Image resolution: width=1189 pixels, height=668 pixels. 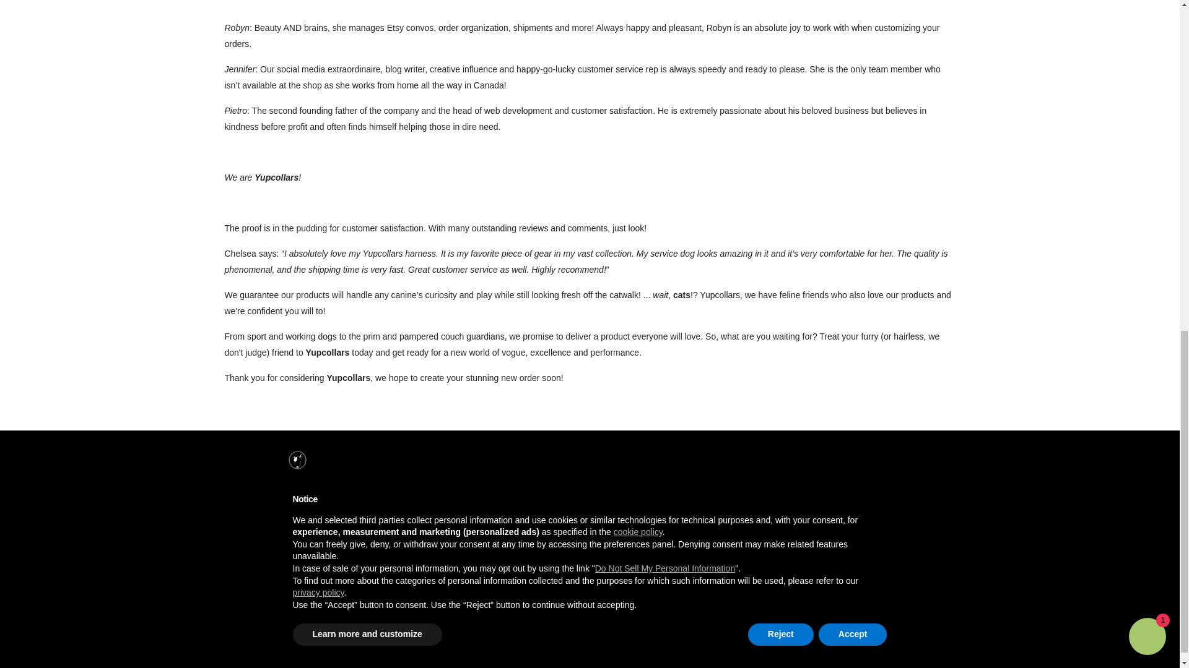 What do you see at coordinates (494, 543) in the screenshot?
I see `PayPal` at bounding box center [494, 543].